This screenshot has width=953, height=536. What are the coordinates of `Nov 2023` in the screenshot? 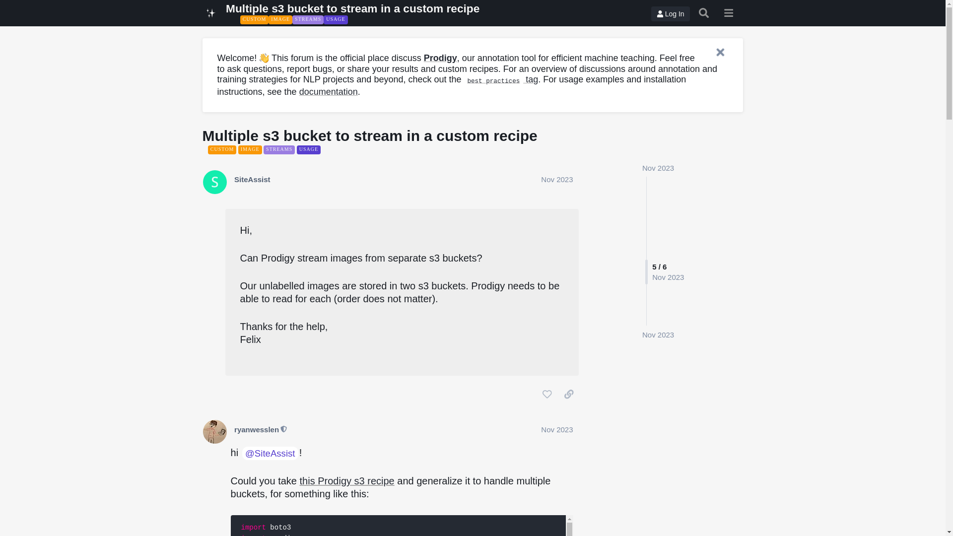 It's located at (658, 335).